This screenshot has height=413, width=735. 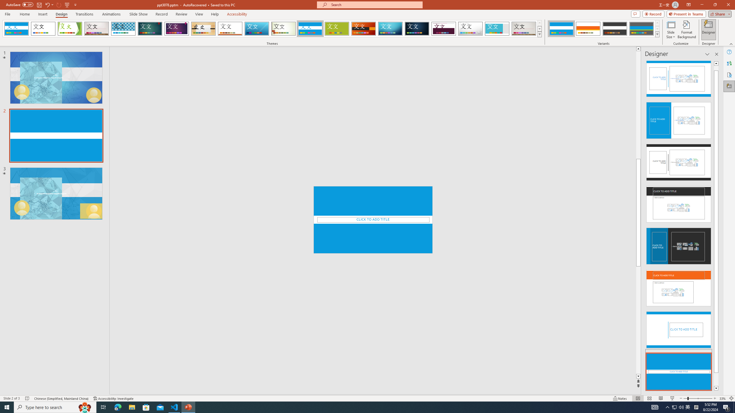 What do you see at coordinates (687, 30) in the screenshot?
I see `Format Background` at bounding box center [687, 30].